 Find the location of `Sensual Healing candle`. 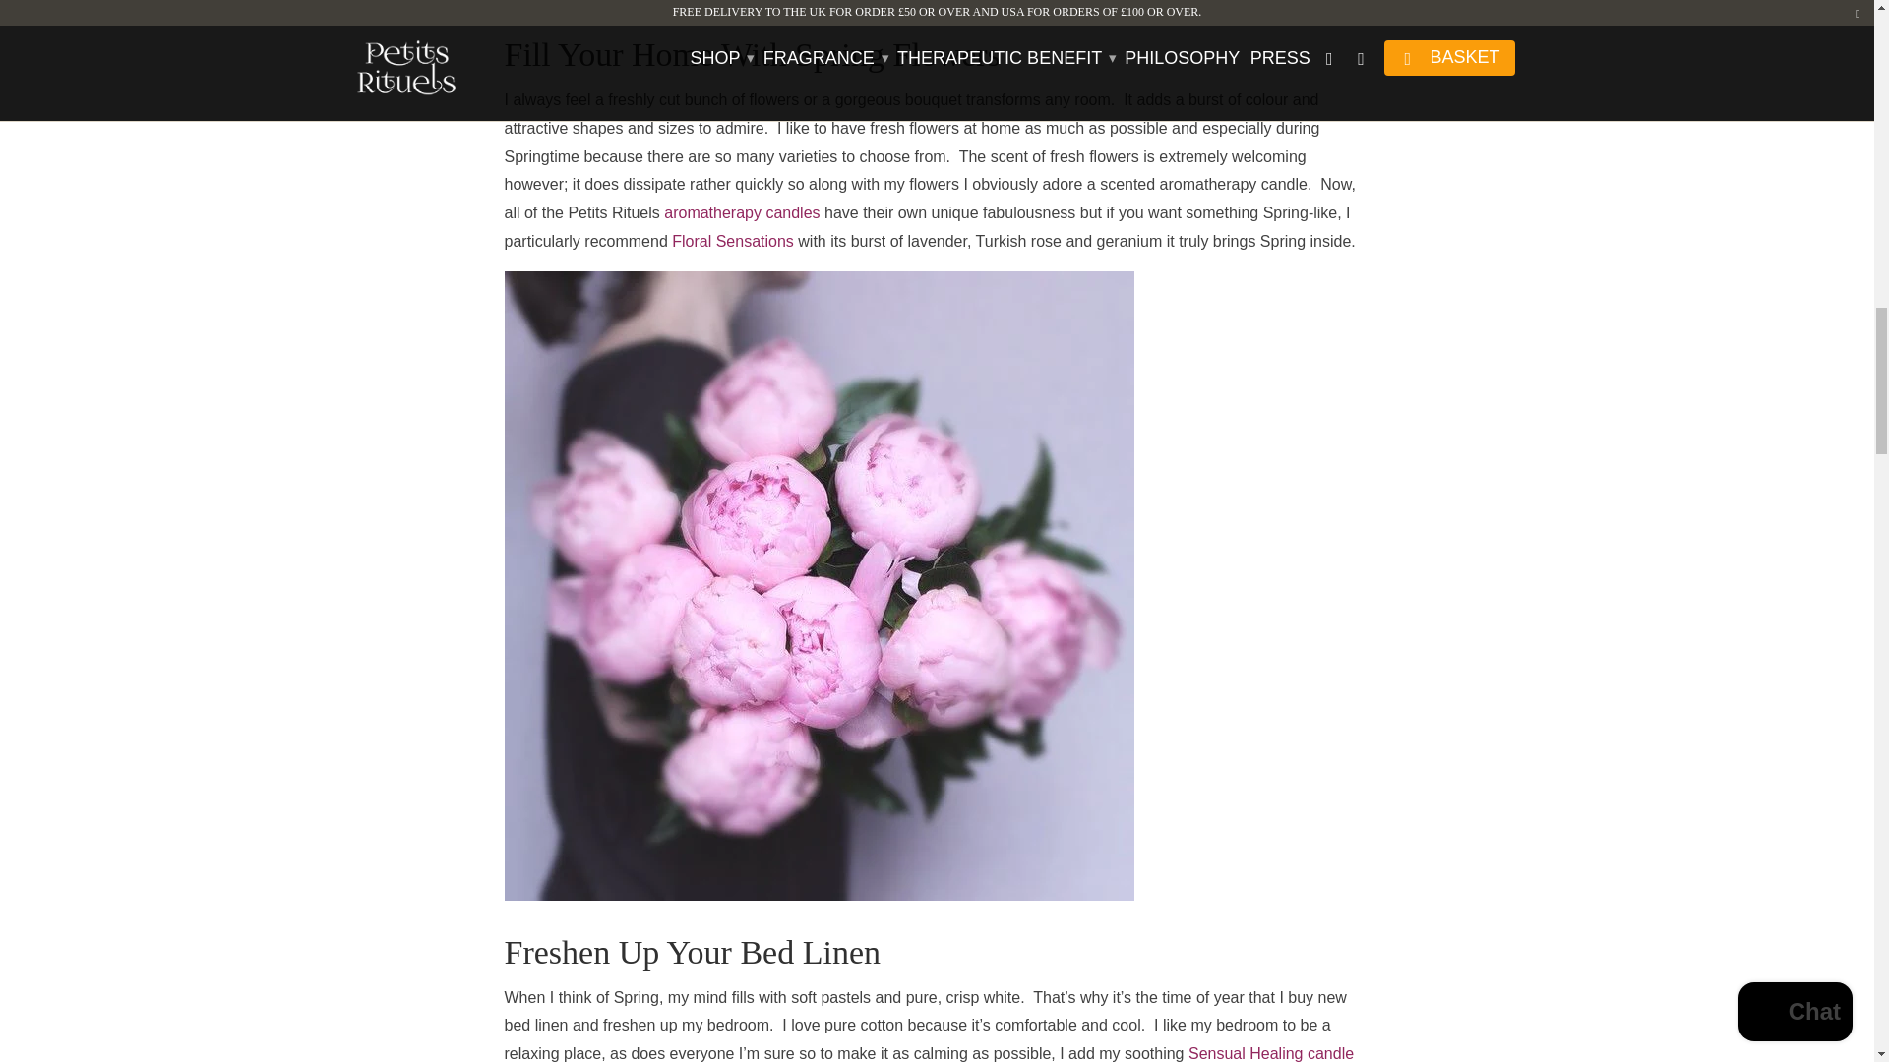

Sensual Healing candle is located at coordinates (1271, 1053).